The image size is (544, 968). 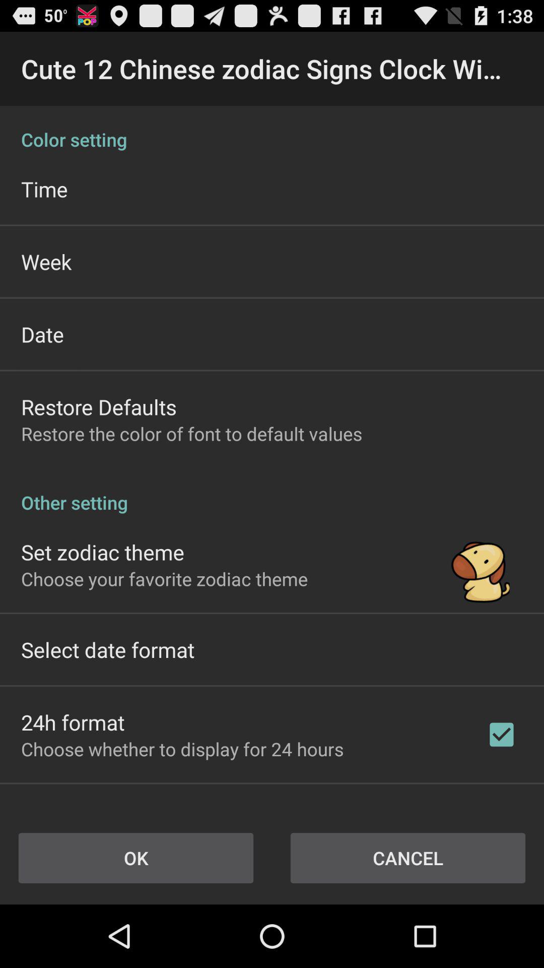 I want to click on turn off app below the color setting app, so click(x=44, y=189).